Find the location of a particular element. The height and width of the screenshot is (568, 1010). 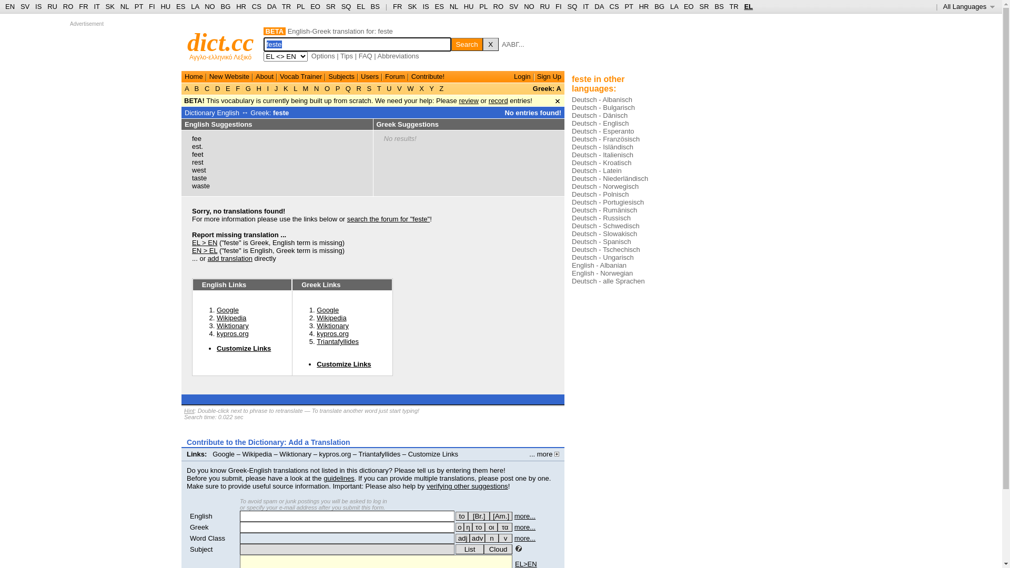

PL is located at coordinates (301, 6).